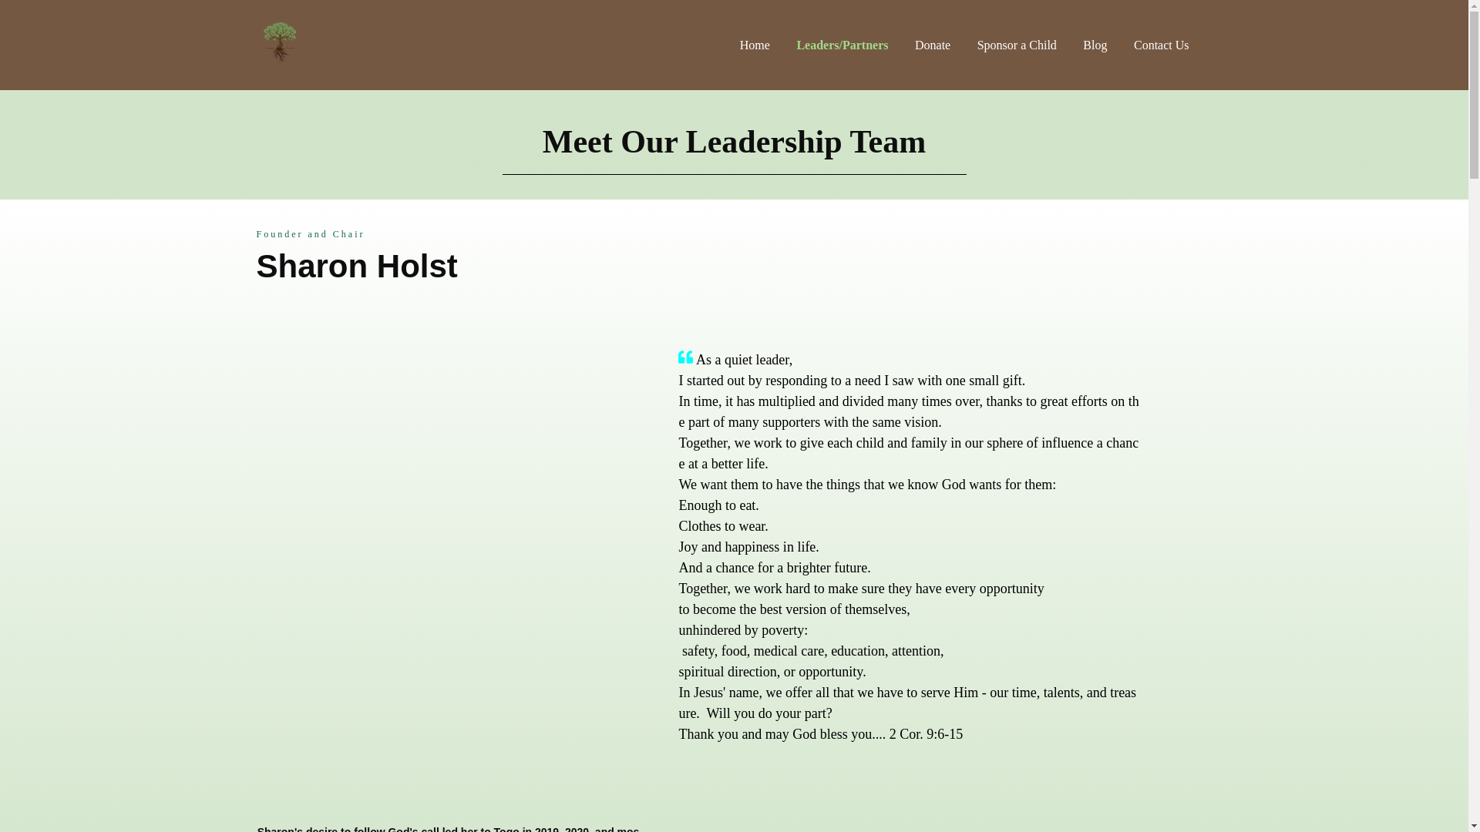  Describe the element at coordinates (1095, 45) in the screenshot. I see `Blog` at that location.